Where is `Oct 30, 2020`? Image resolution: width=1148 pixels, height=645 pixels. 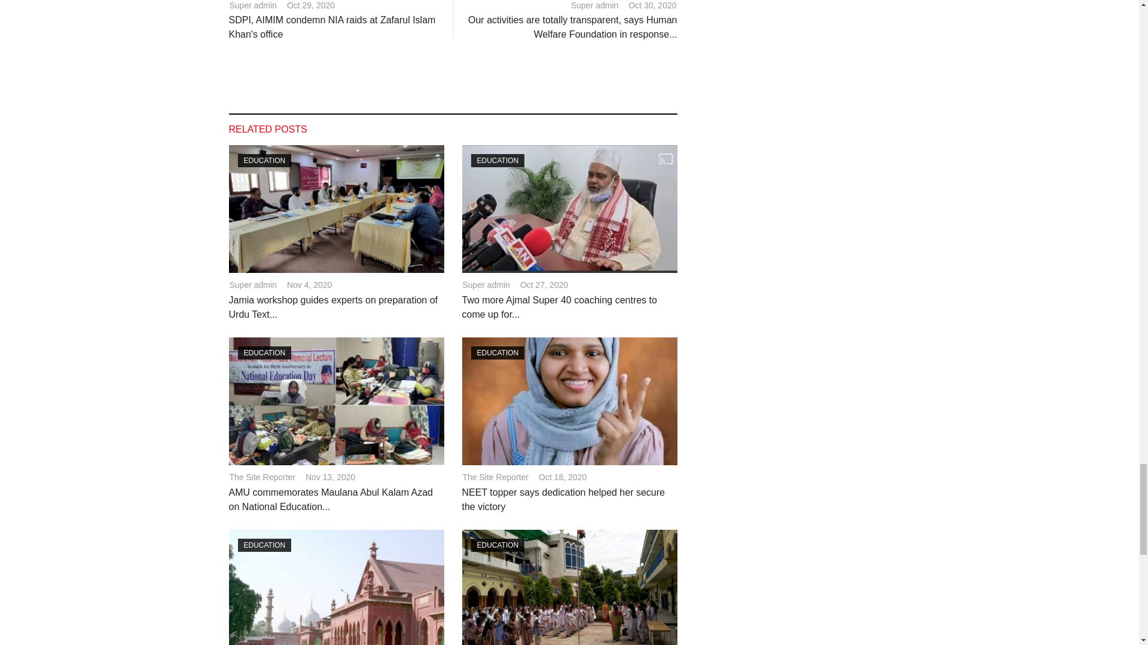
Oct 30, 2020 is located at coordinates (652, 6).